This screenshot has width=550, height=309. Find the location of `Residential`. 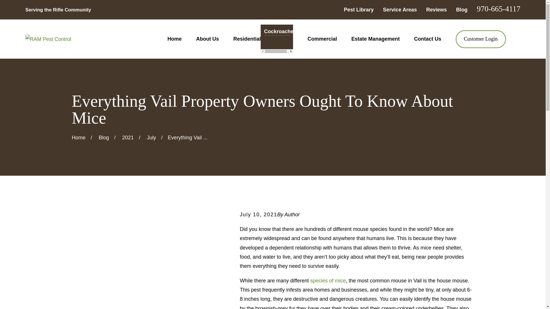

Residential is located at coordinates (247, 39).